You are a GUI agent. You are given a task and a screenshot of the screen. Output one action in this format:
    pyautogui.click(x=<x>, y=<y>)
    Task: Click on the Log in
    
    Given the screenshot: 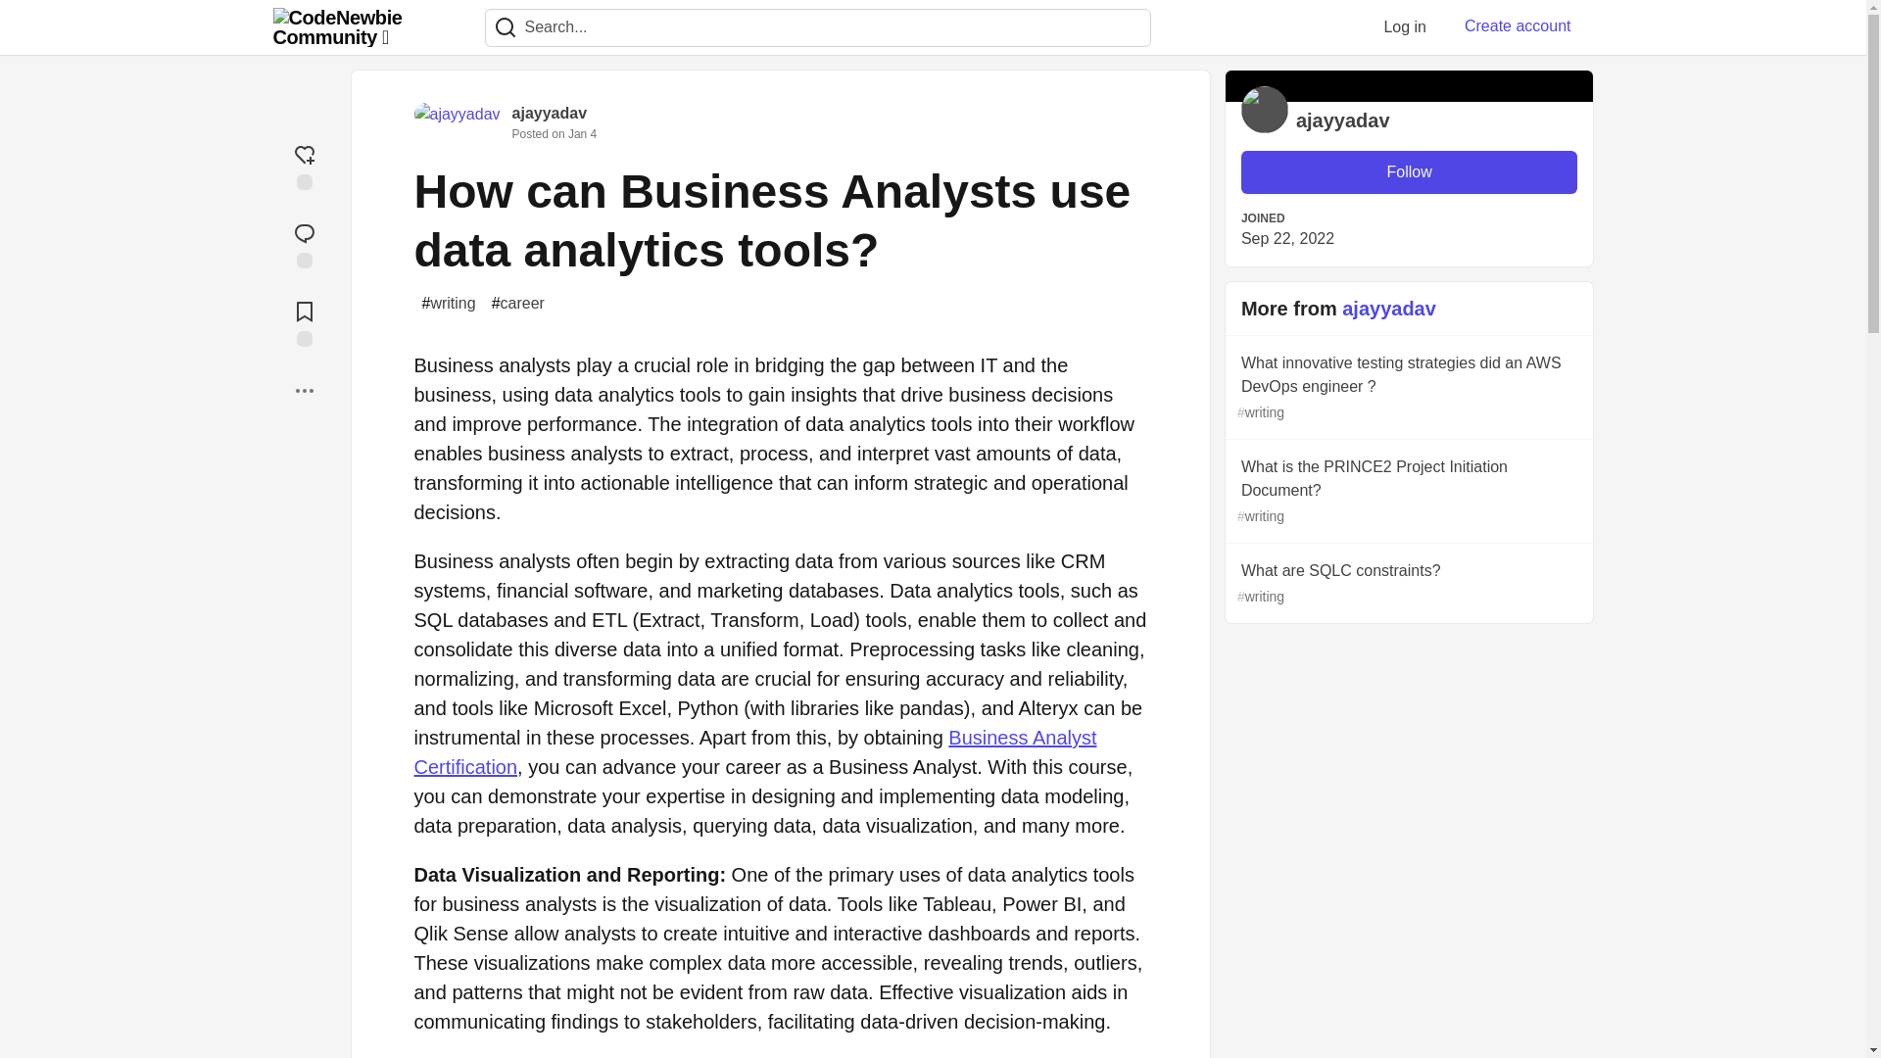 What is the action you would take?
    pyautogui.click(x=1405, y=26)
    